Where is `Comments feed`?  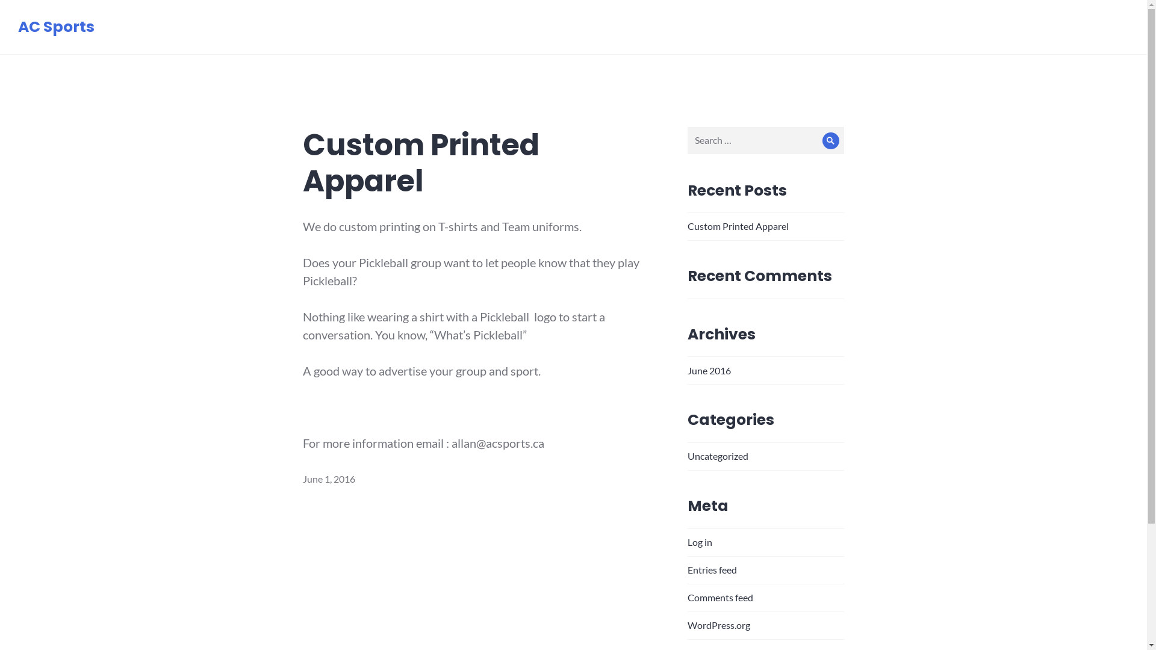
Comments feed is located at coordinates (720, 597).